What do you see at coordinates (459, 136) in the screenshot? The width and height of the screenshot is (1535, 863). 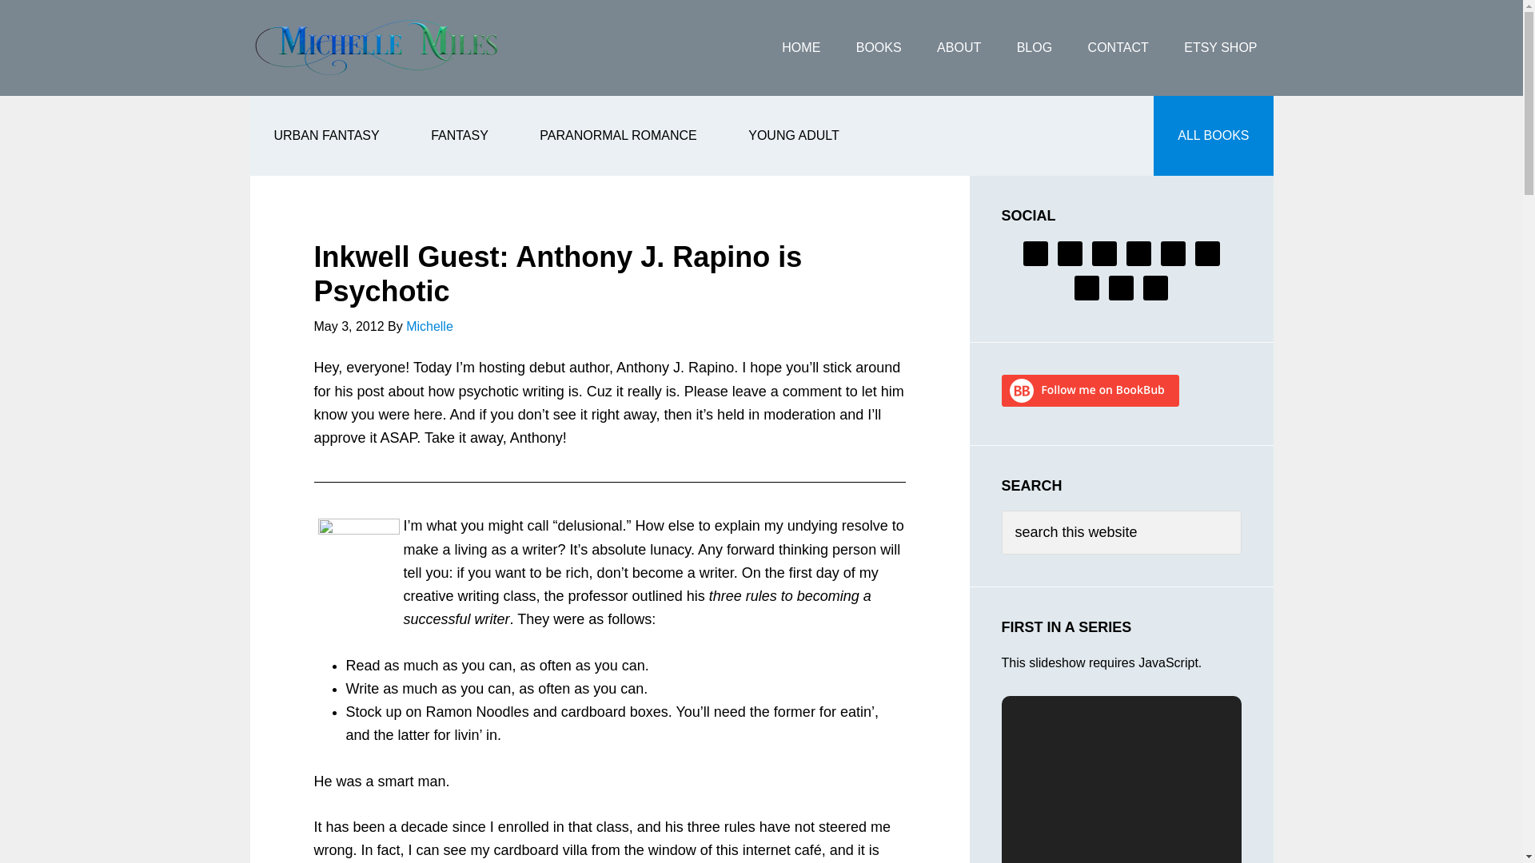 I see `FANTASY` at bounding box center [459, 136].